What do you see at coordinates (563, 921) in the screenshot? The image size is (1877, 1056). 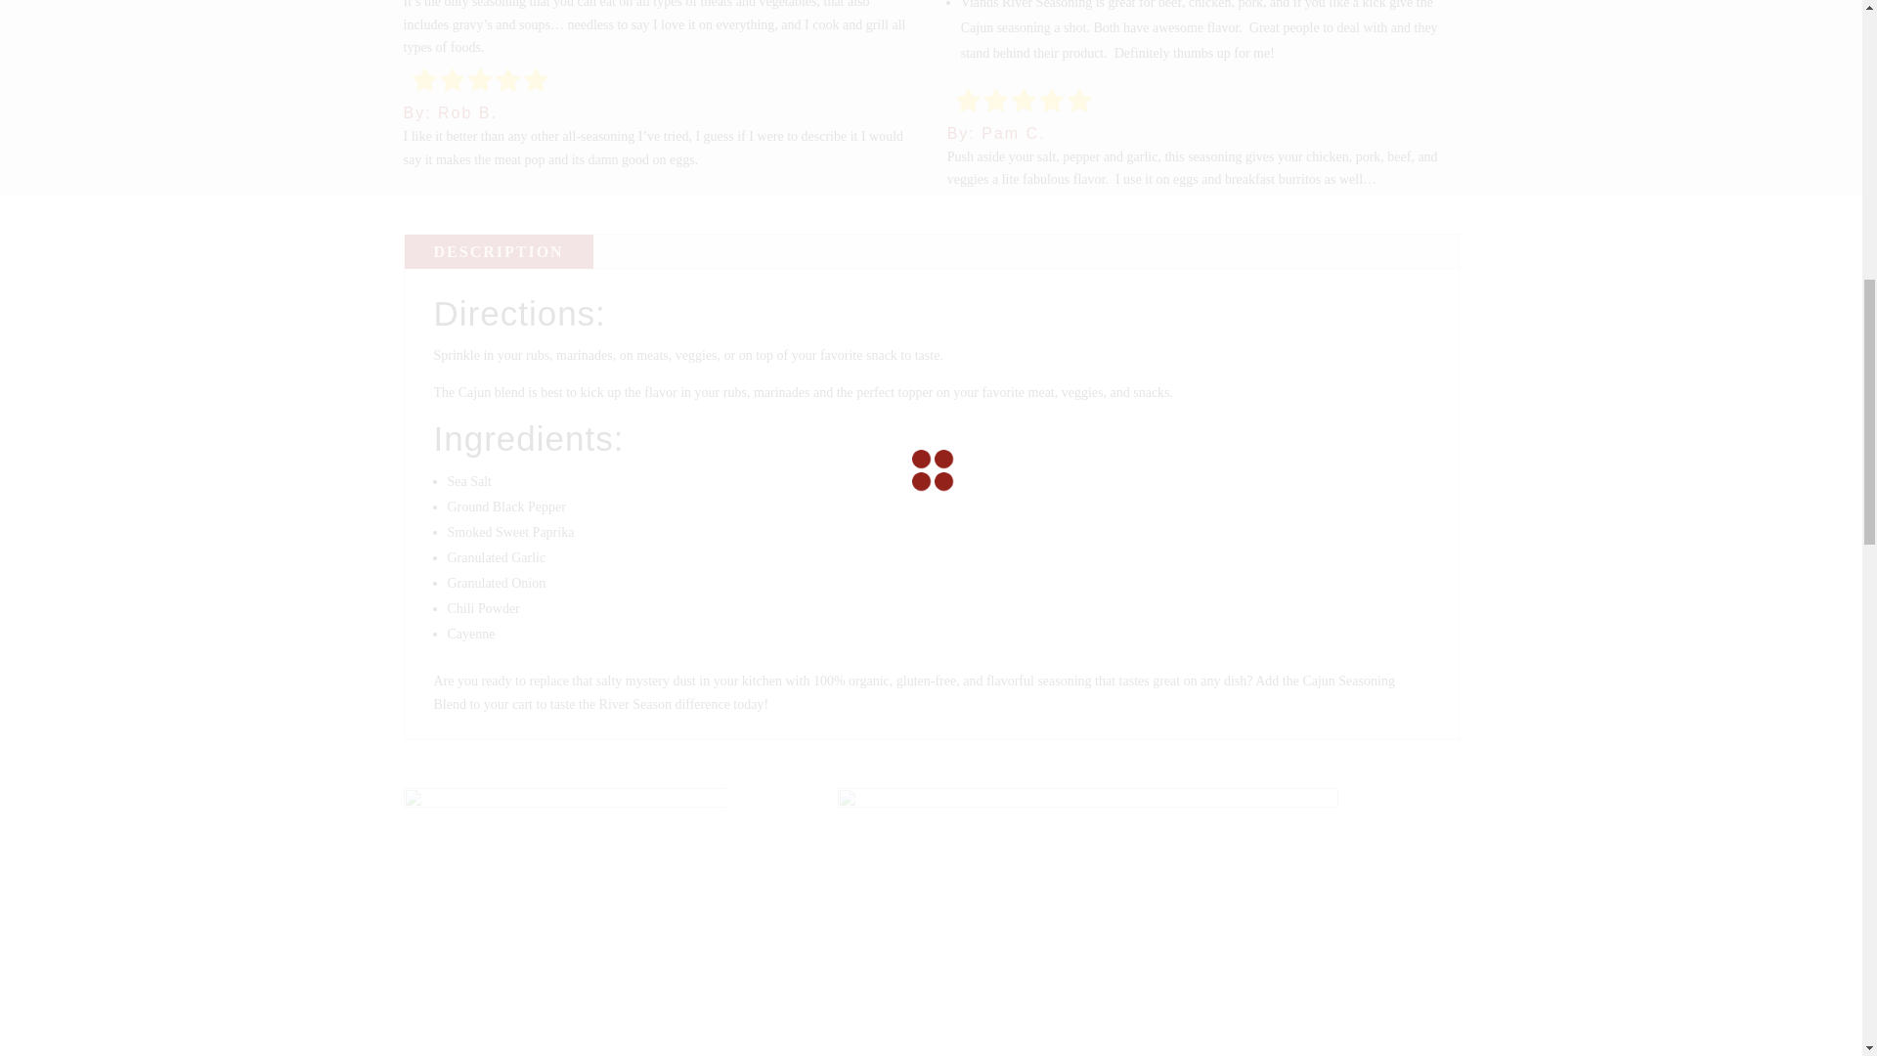 I see `viands-season-guarantee` at bounding box center [563, 921].